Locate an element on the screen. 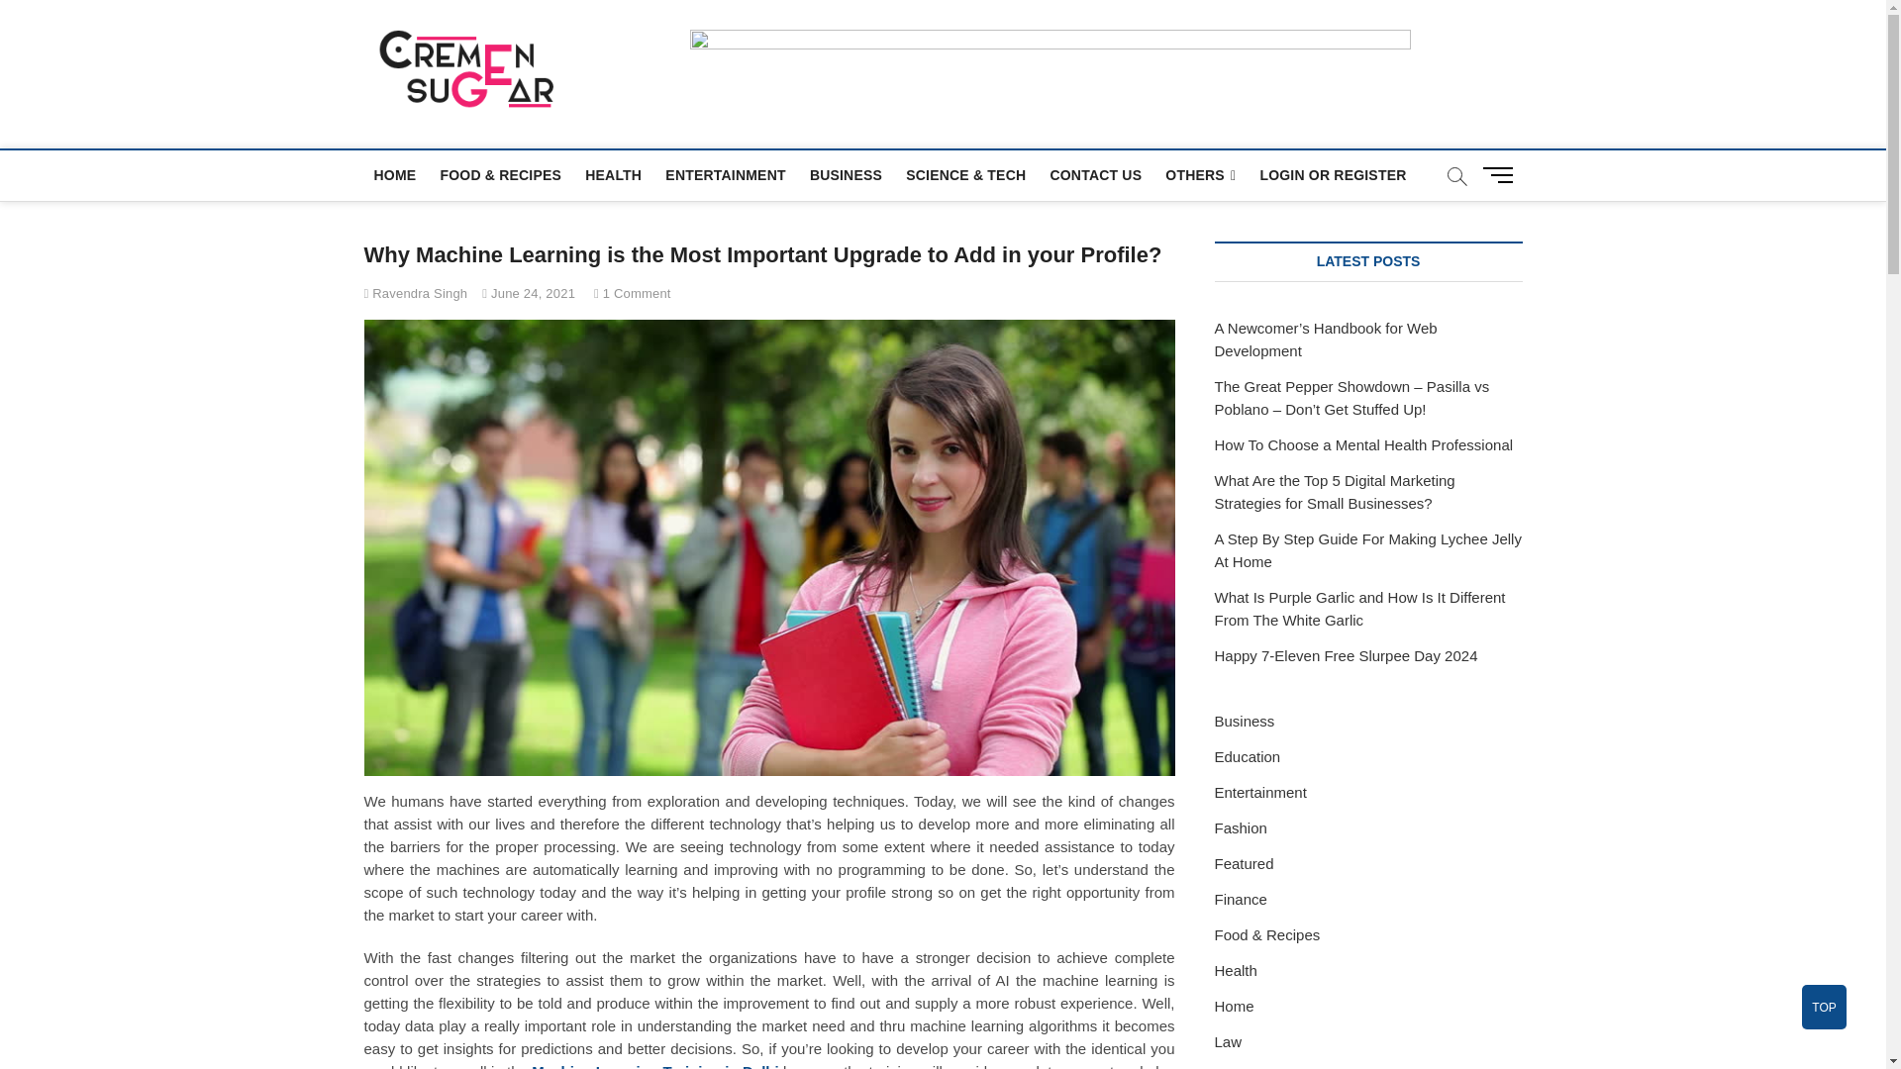  June 24, 2021 is located at coordinates (529, 293).